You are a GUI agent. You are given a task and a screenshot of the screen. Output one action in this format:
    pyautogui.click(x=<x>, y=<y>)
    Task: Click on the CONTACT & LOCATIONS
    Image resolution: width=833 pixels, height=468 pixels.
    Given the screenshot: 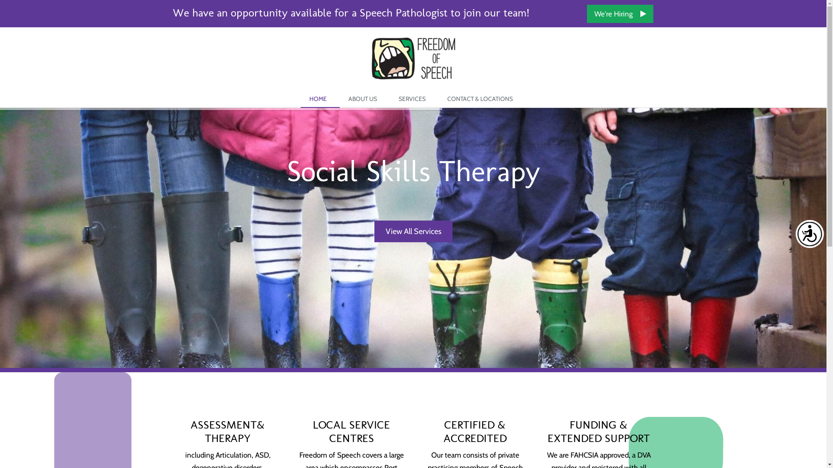 What is the action you would take?
    pyautogui.click(x=482, y=99)
    